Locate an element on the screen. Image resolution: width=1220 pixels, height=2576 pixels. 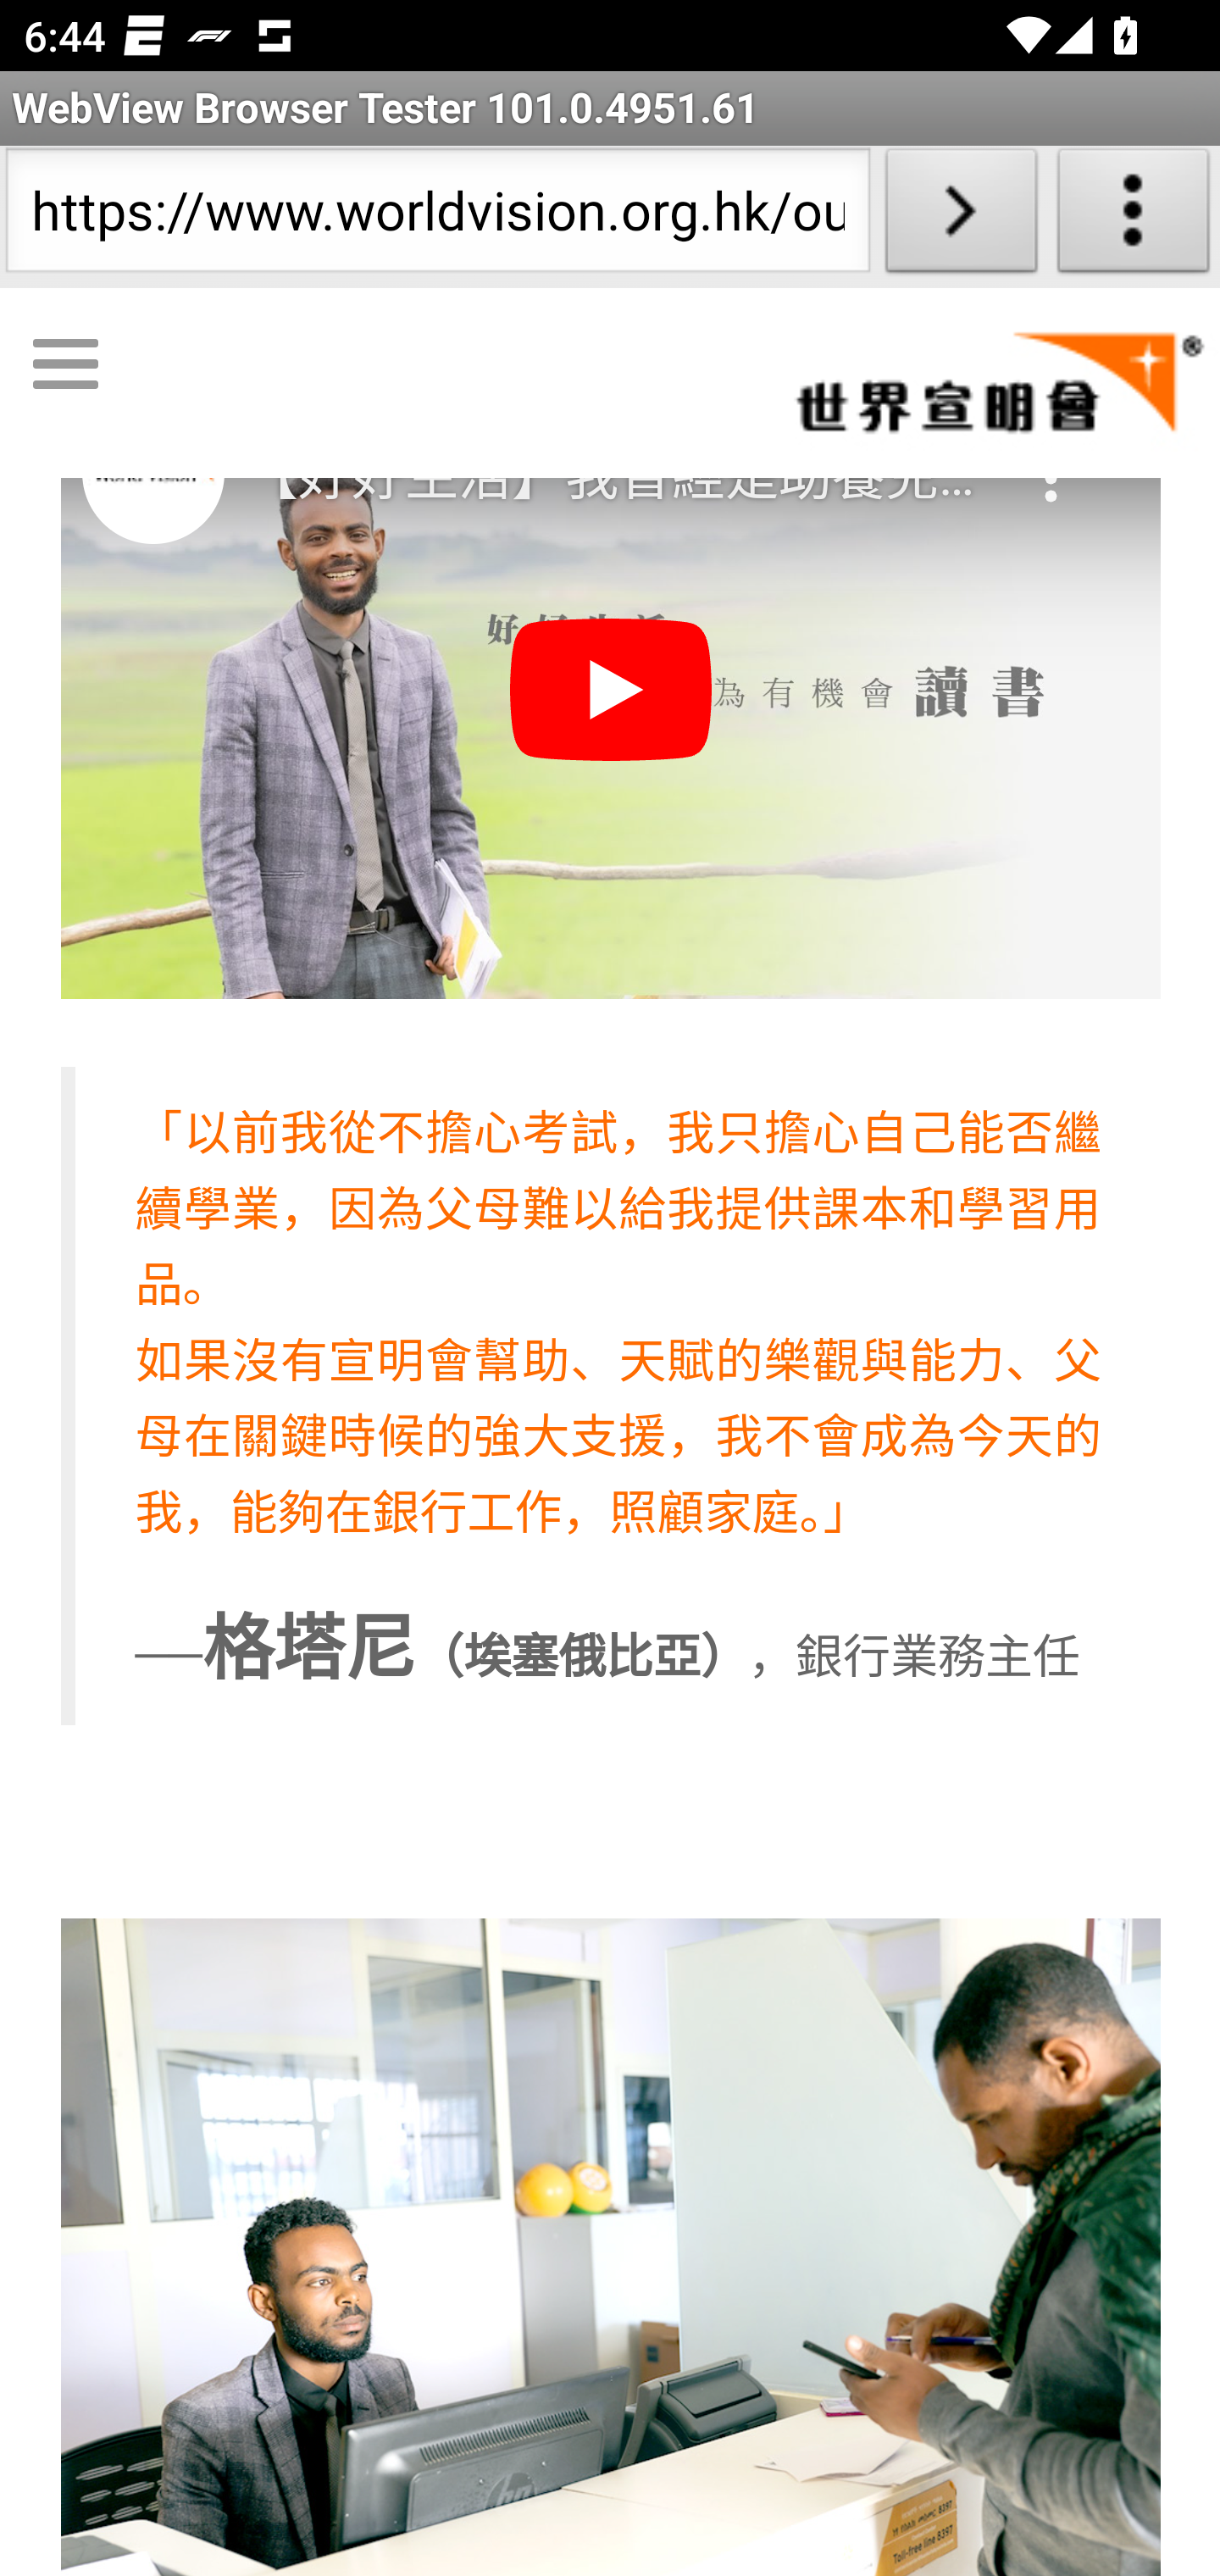
More is located at coordinates (1054, 461).